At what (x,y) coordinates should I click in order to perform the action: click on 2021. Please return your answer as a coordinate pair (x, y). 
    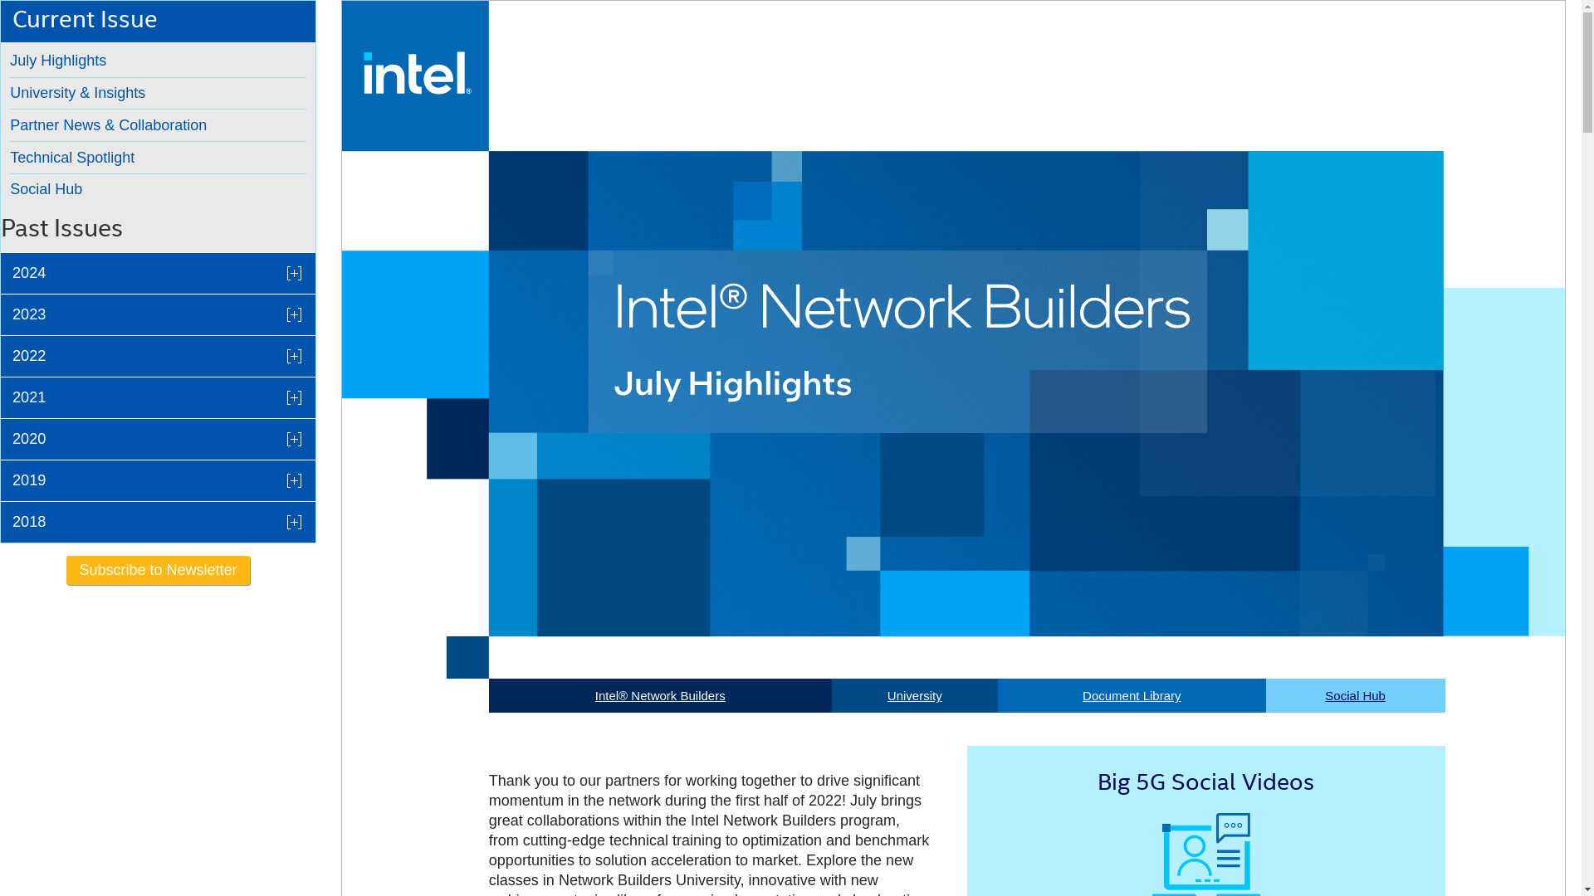
    Looking at the image, I should click on (158, 397).